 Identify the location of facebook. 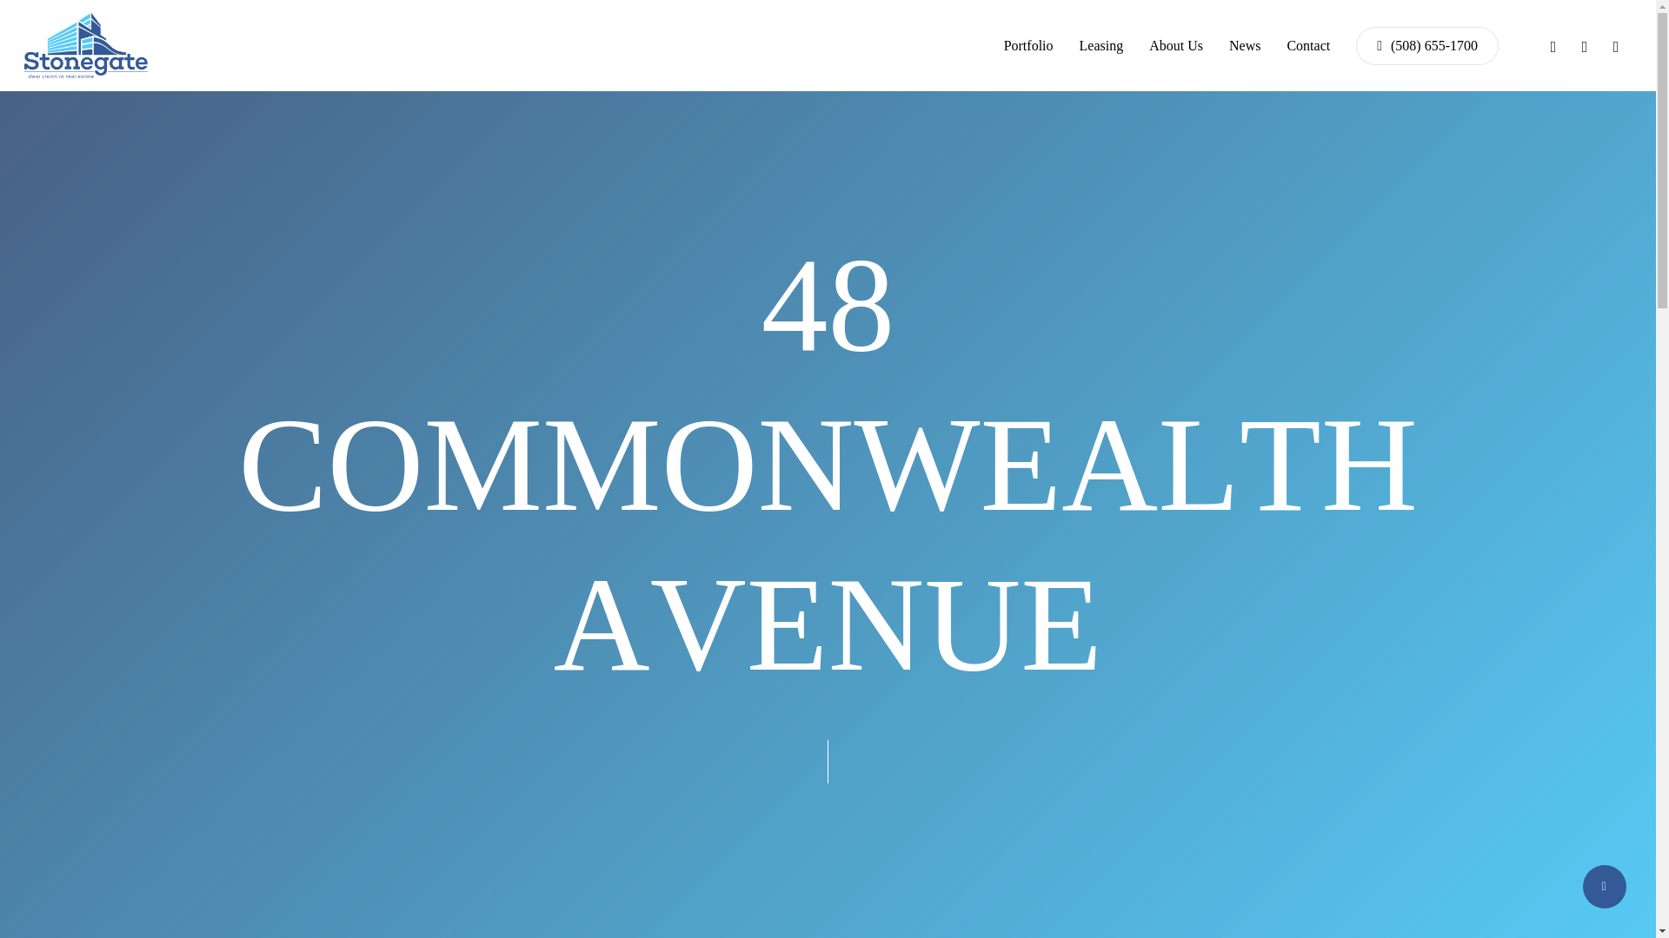
(1553, 45).